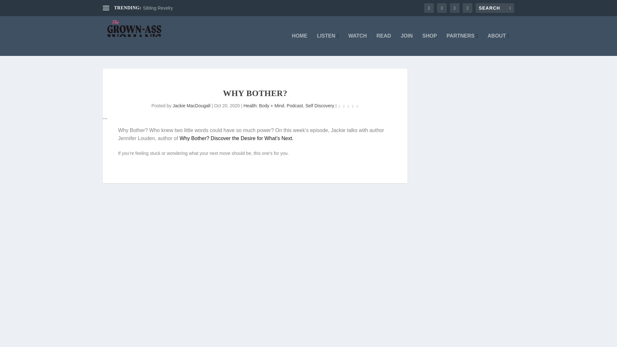 Image resolution: width=617 pixels, height=347 pixels. I want to click on PARTNERS, so click(462, 44).